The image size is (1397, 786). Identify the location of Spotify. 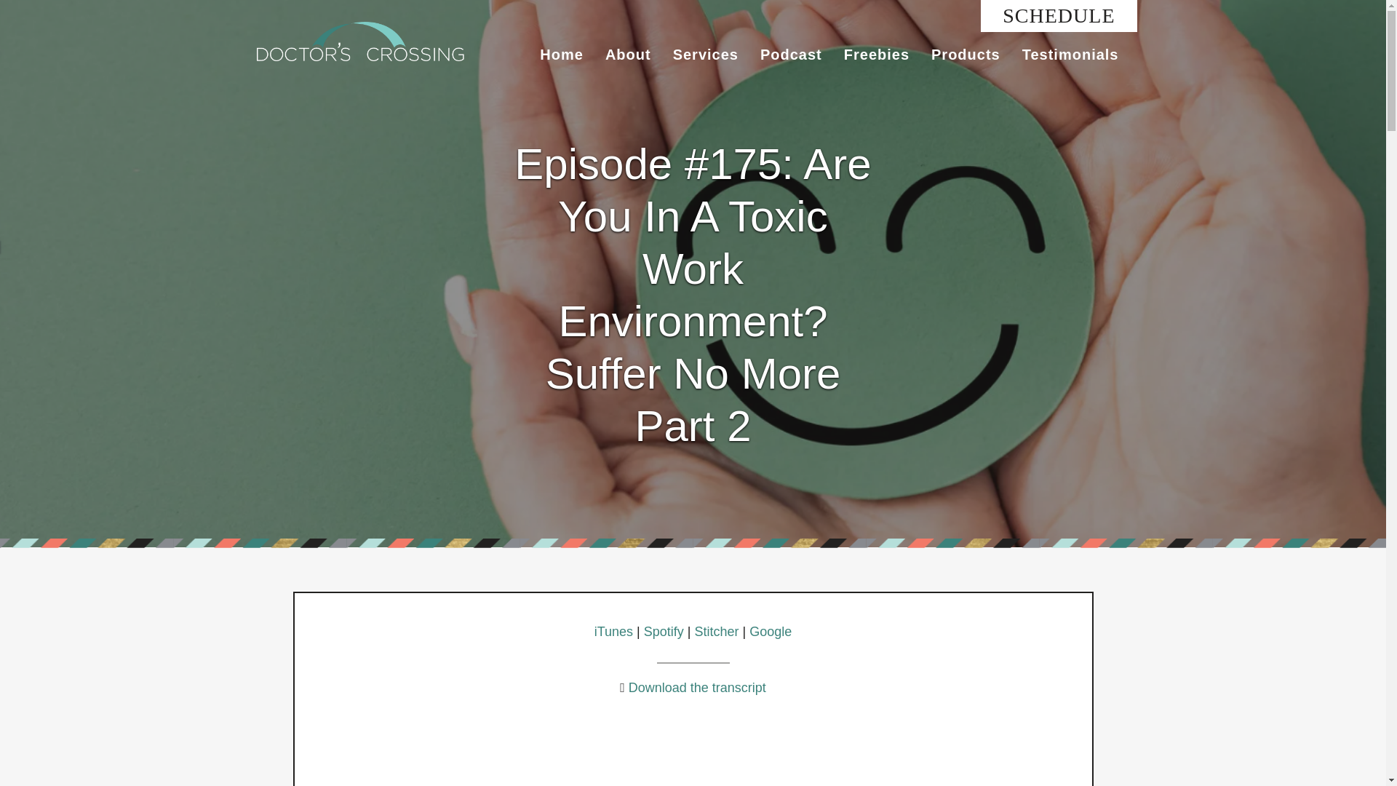
(664, 632).